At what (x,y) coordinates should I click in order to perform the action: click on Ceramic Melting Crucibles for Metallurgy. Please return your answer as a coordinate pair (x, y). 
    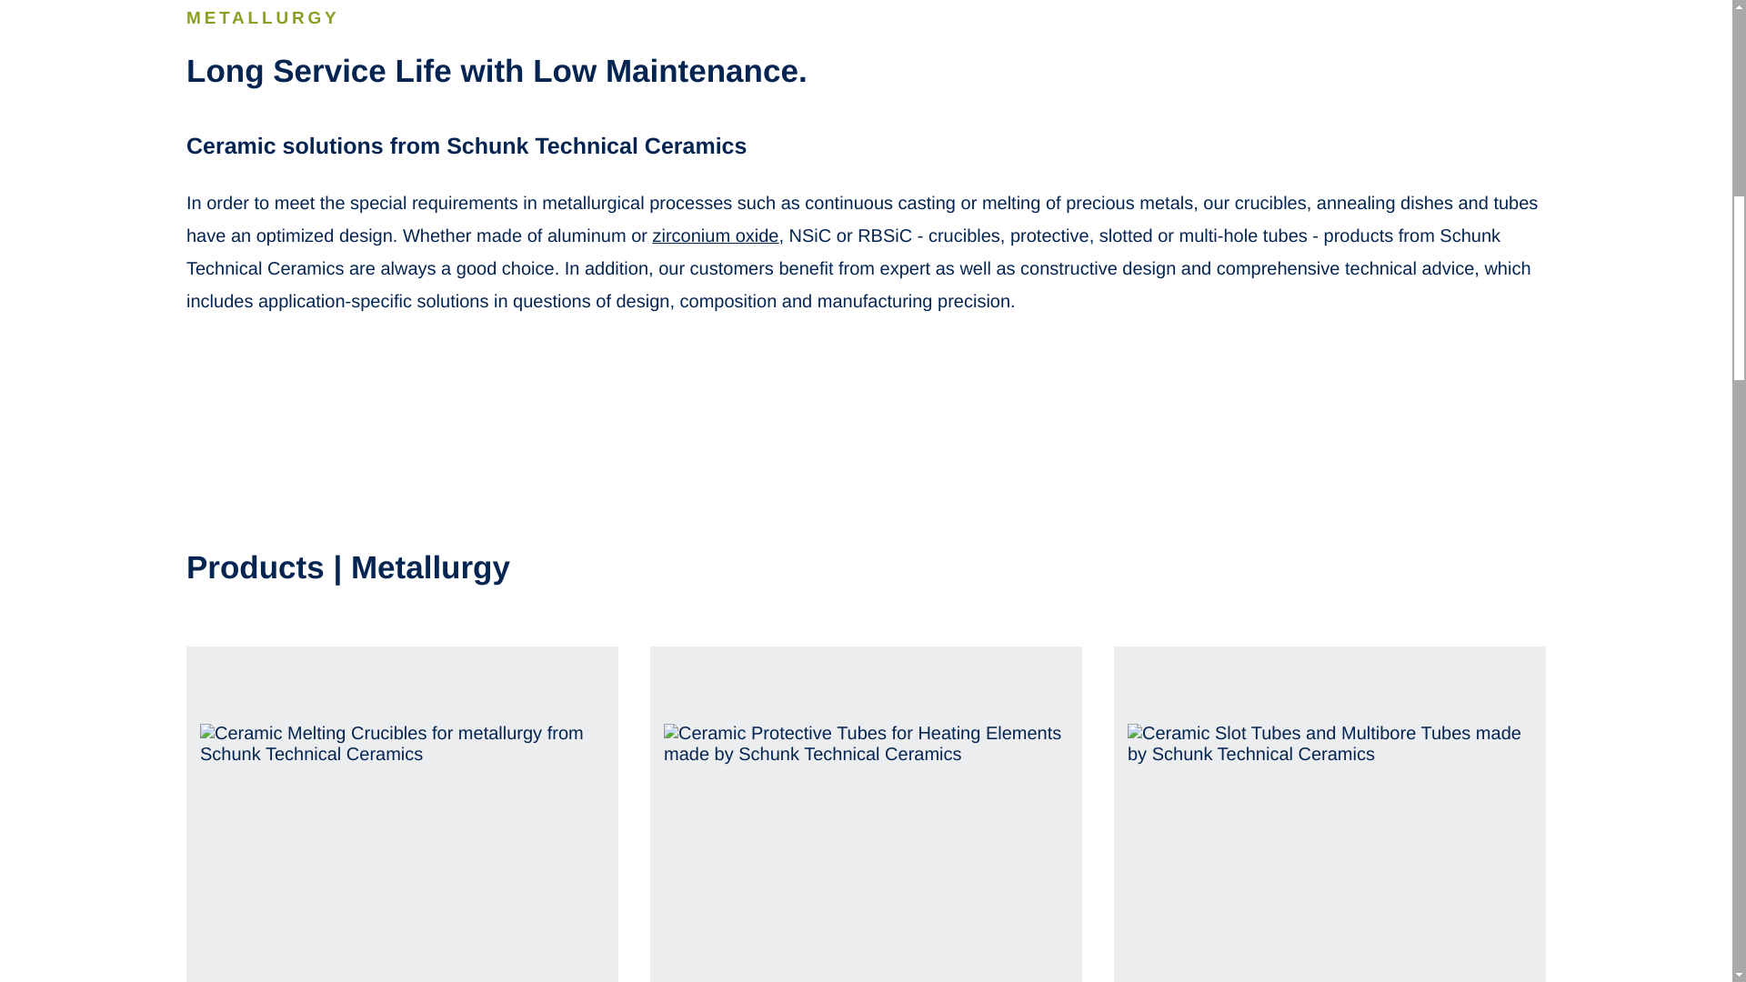
    Looking at the image, I should click on (402, 814).